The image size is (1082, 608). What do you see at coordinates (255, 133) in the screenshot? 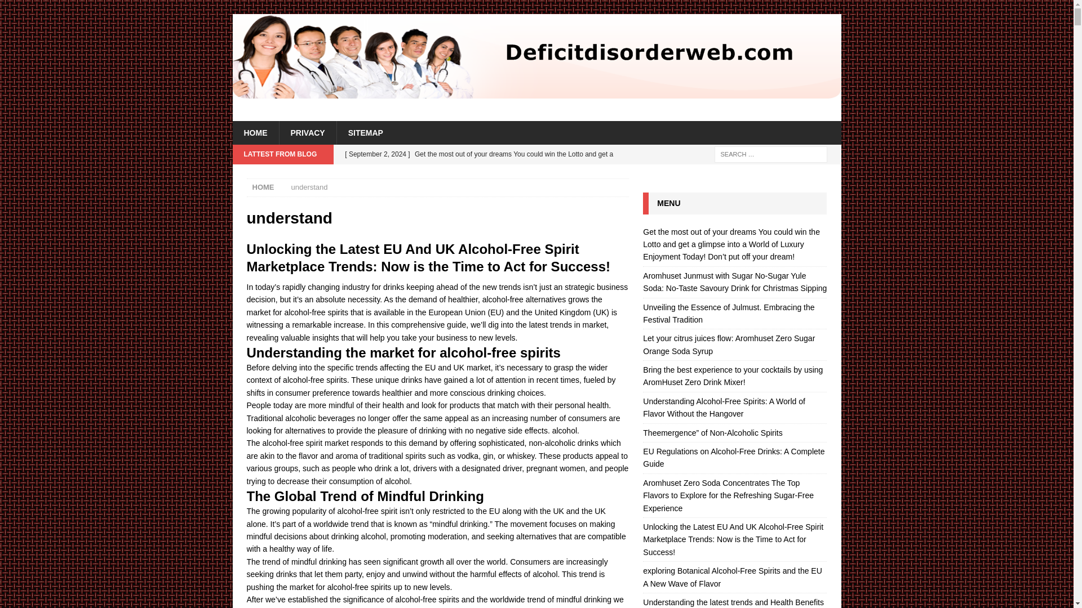
I see `HOME` at bounding box center [255, 133].